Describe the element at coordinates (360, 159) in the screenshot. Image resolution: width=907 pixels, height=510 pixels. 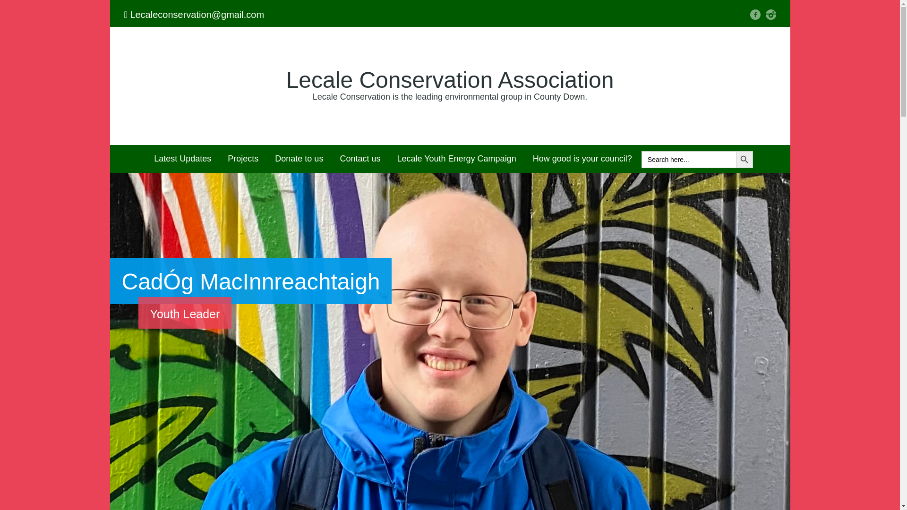
I see `Contact us` at that location.